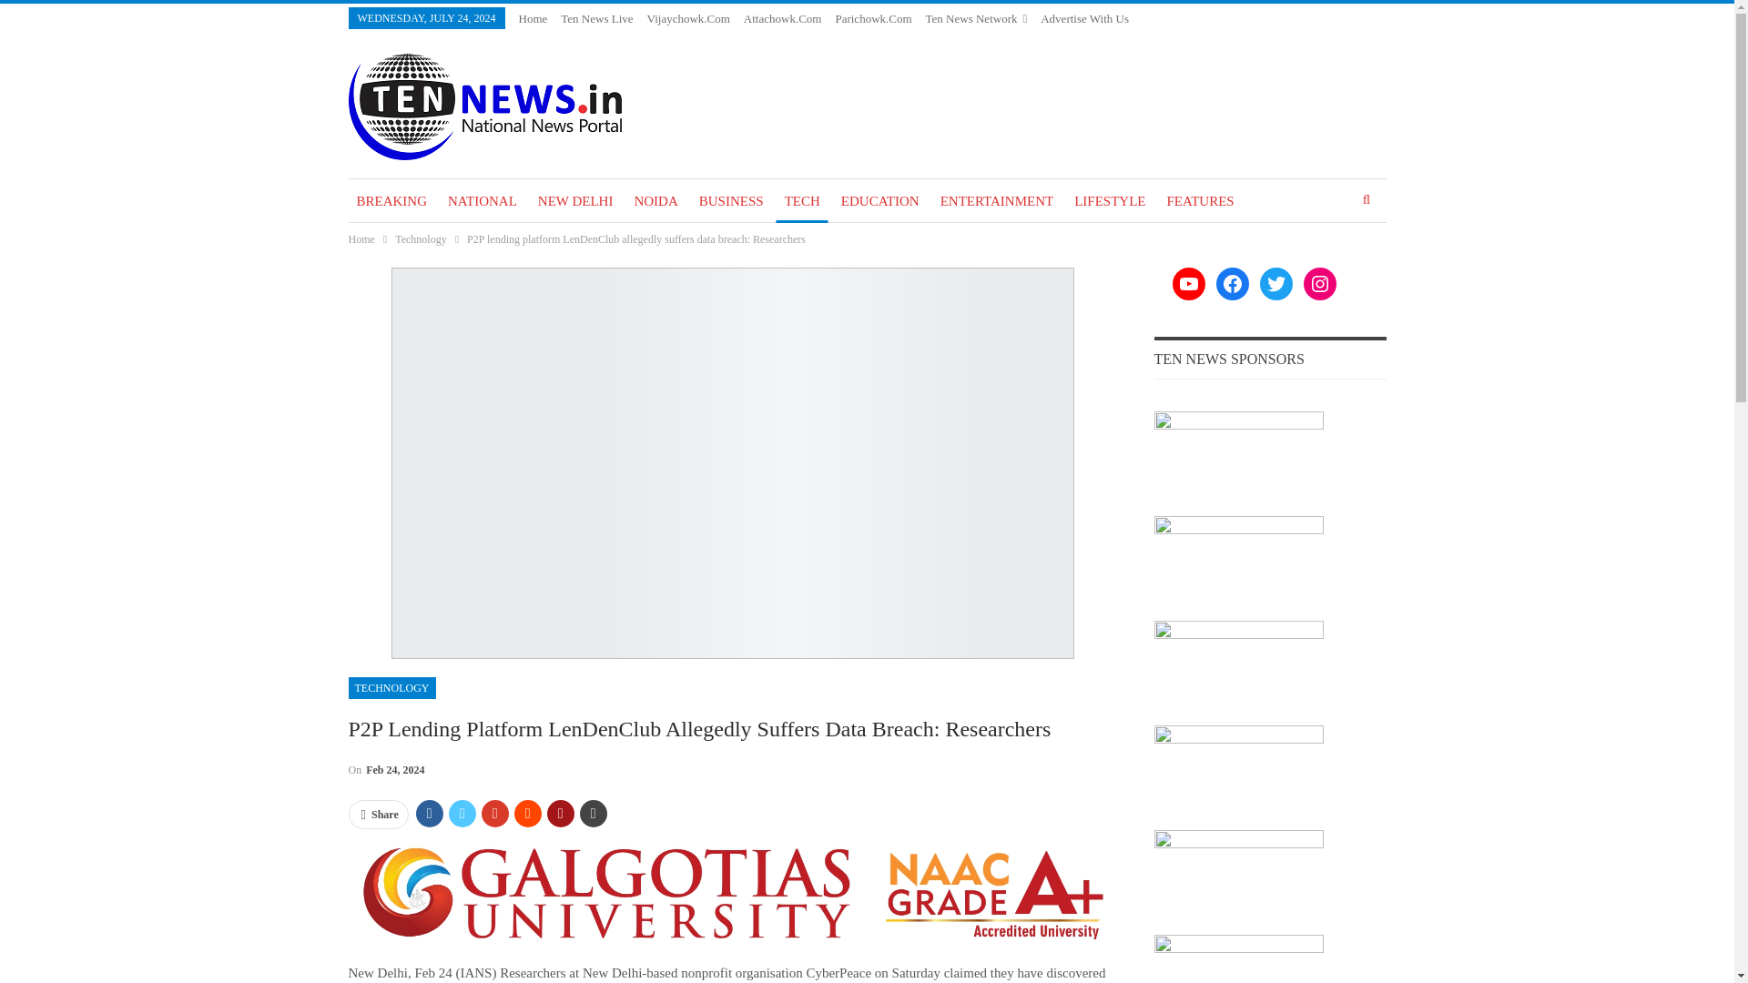 This screenshot has height=983, width=1748. Describe the element at coordinates (688, 18) in the screenshot. I see `Vijaychowk.Com` at that location.